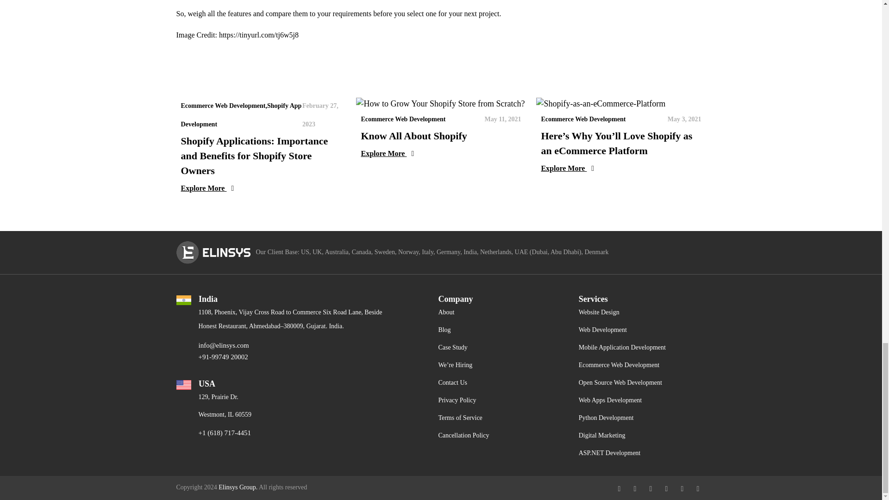 The height and width of the screenshot is (500, 889). Describe the element at coordinates (446, 312) in the screenshot. I see `About` at that location.